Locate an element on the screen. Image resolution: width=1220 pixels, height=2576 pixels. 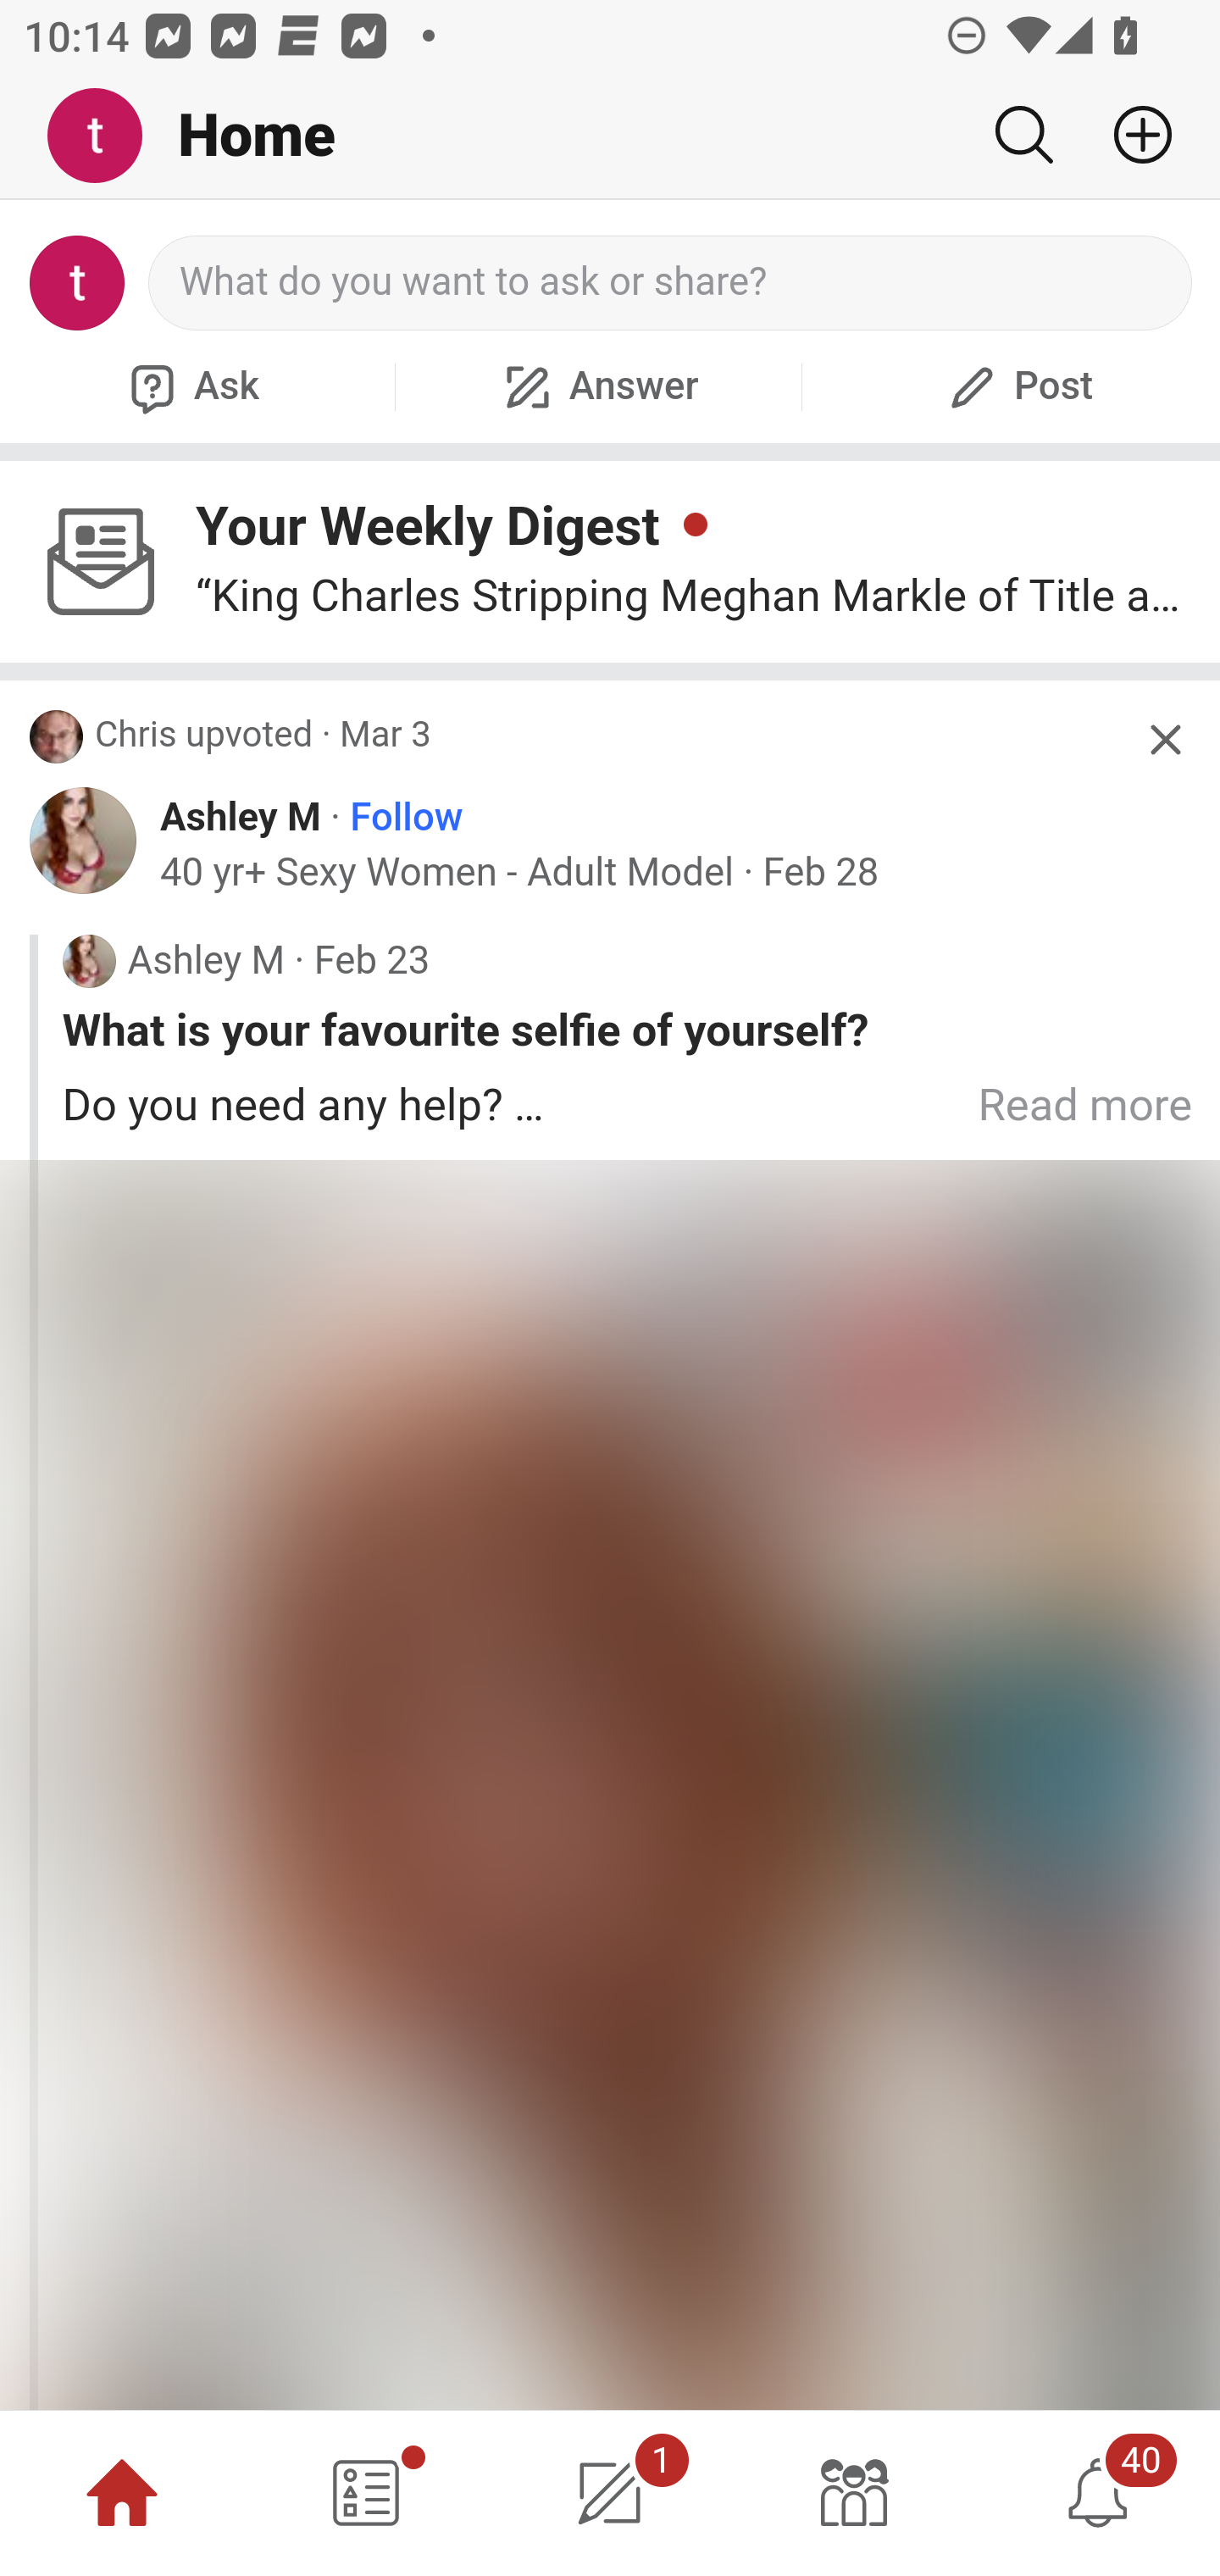
Feb 23 is located at coordinates (372, 961).